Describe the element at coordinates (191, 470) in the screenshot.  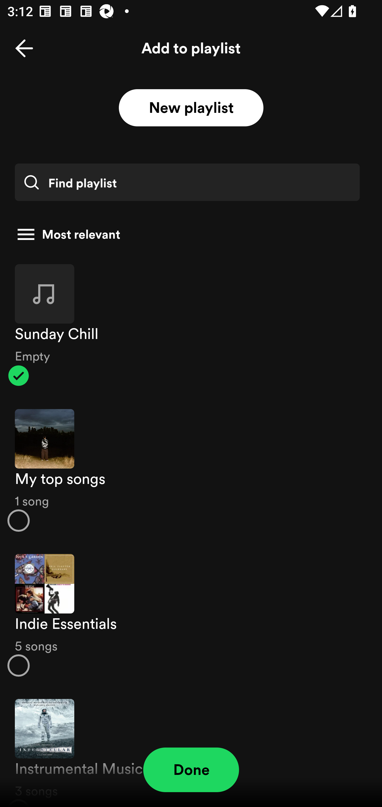
I see `My top songs 1 song` at that location.